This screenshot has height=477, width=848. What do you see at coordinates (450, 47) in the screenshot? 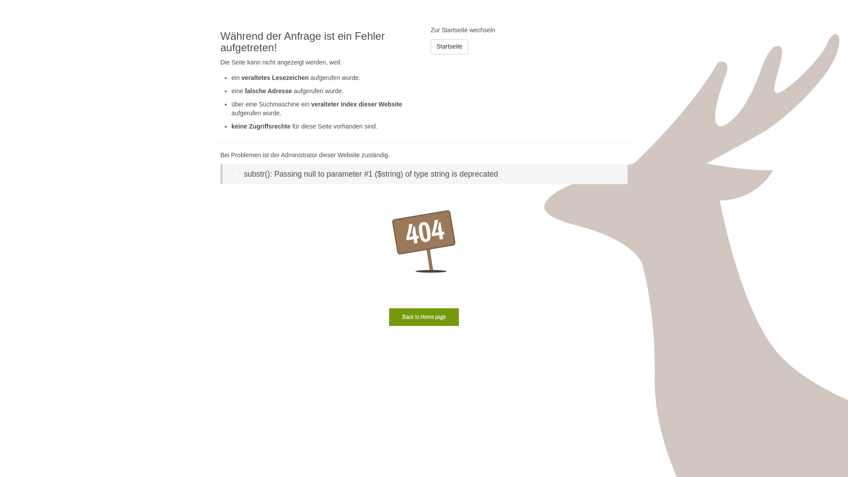
I see `Startseite` at bounding box center [450, 47].